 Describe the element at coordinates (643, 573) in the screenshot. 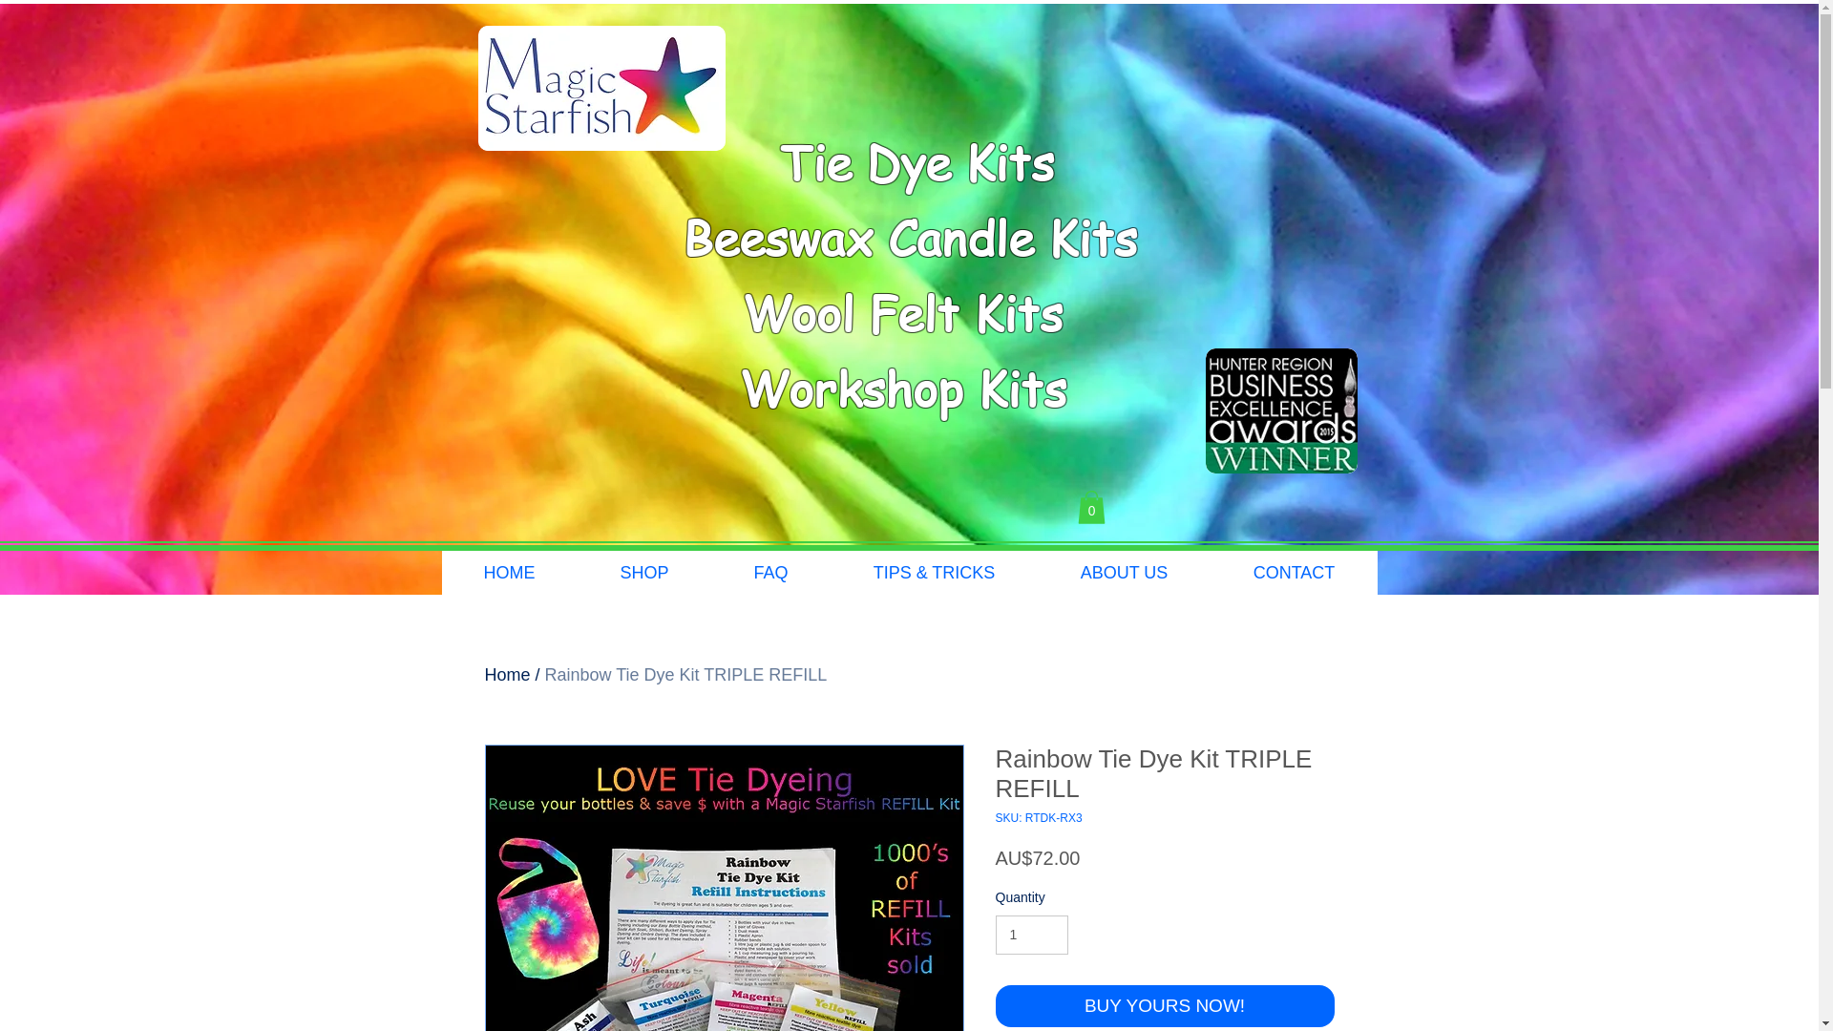

I see `SHOP` at that location.